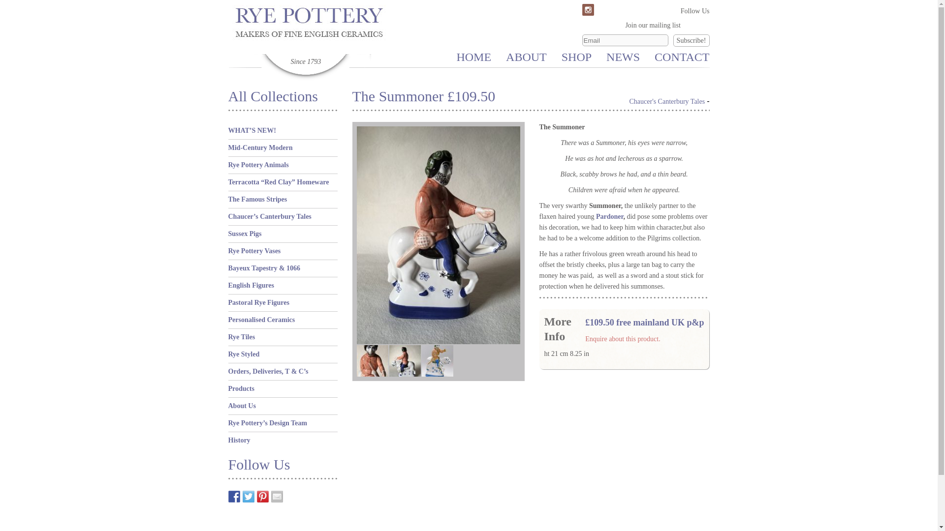  I want to click on Personalised Ceramics, so click(262, 320).